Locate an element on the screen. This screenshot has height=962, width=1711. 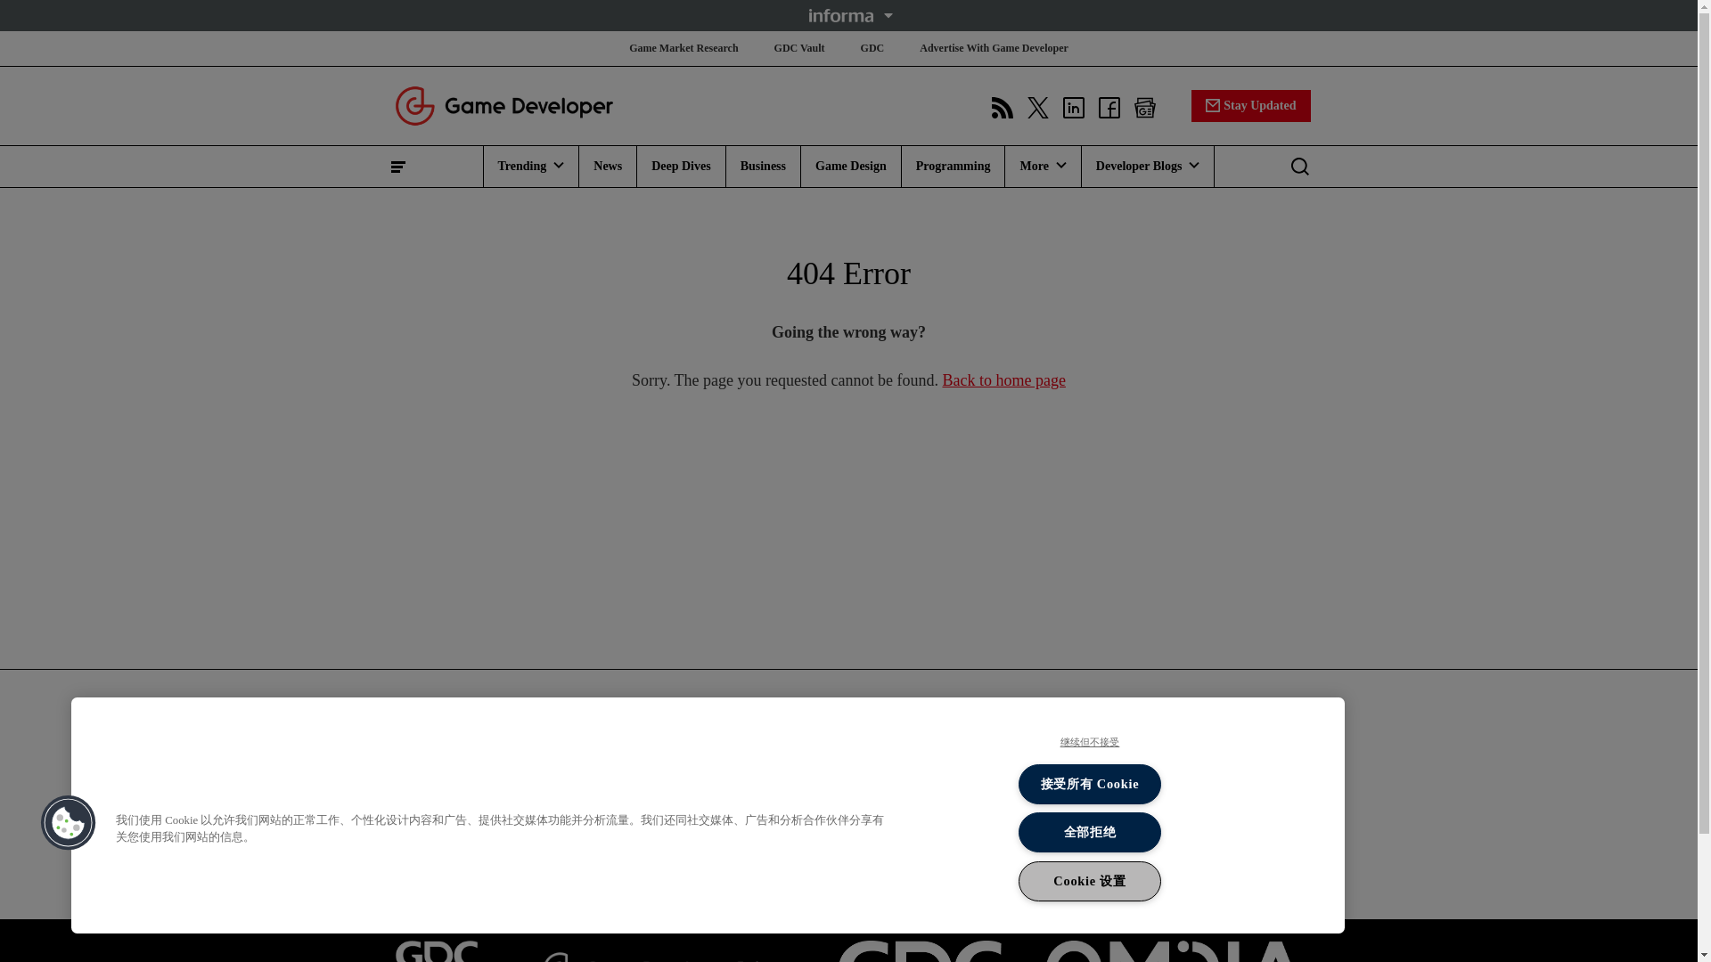
Cookies Button is located at coordinates (68, 823).